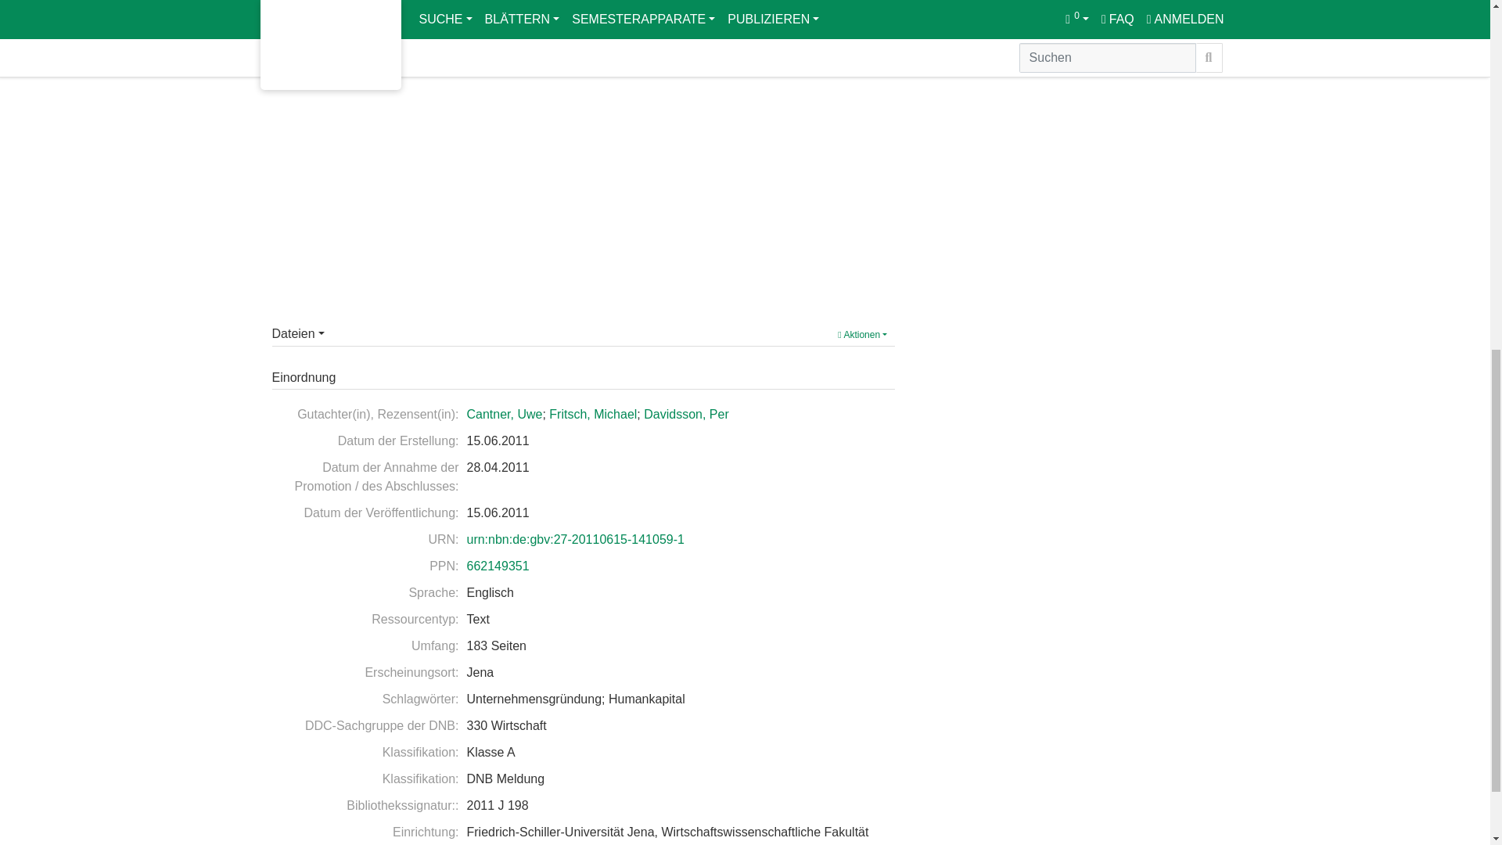 The image size is (1502, 845). I want to click on Dateien, so click(297, 333).